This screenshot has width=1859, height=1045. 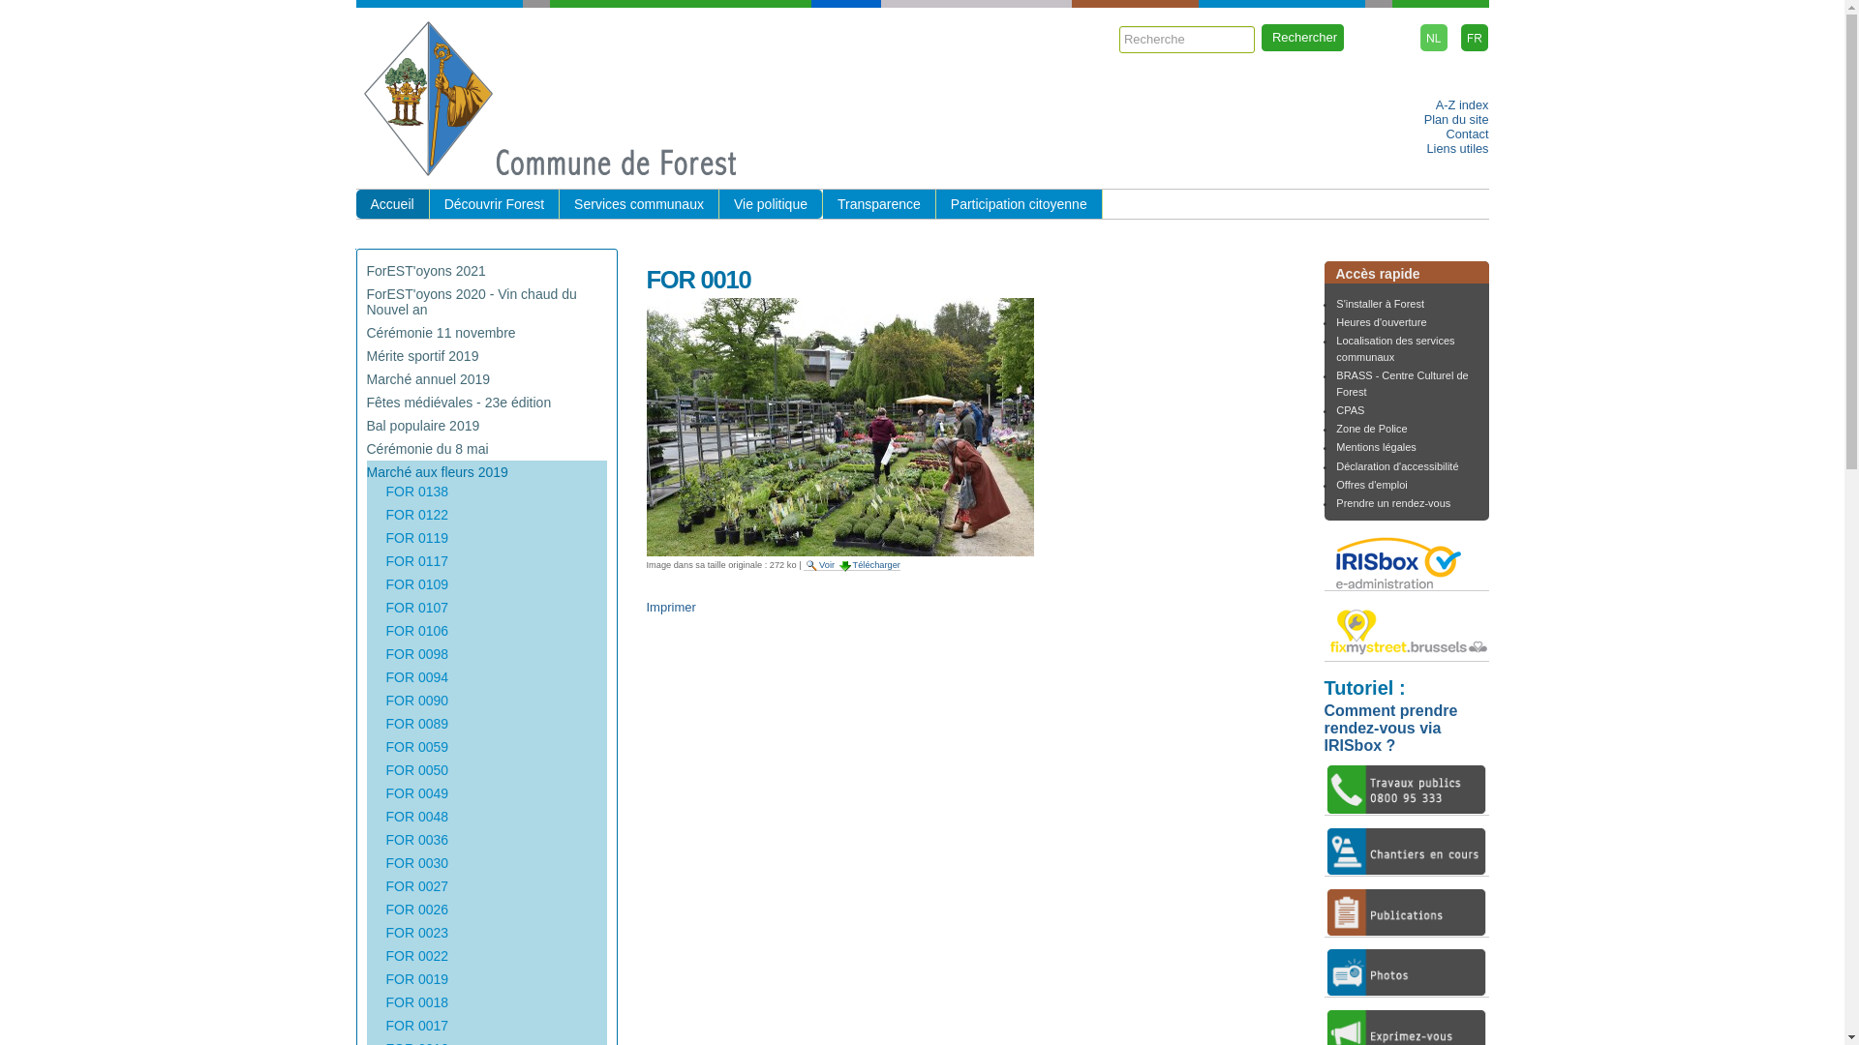 What do you see at coordinates (416, 561) in the screenshot?
I see `FOR 0117` at bounding box center [416, 561].